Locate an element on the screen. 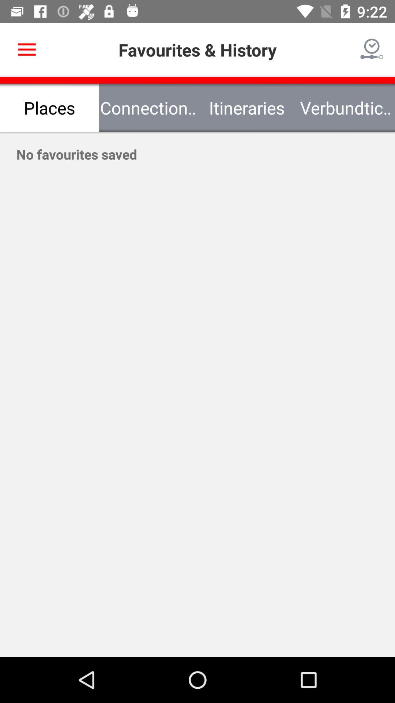  jump to the verbundtickets icon is located at coordinates (346, 108).